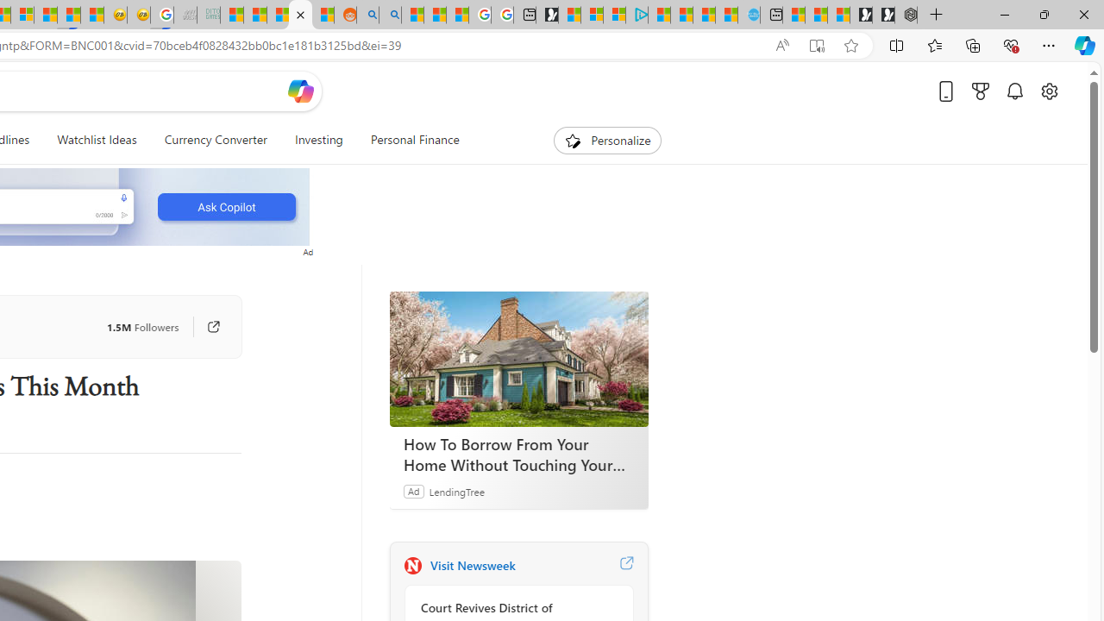 This screenshot has width=1104, height=621. I want to click on Go to publisher's site, so click(204, 326).